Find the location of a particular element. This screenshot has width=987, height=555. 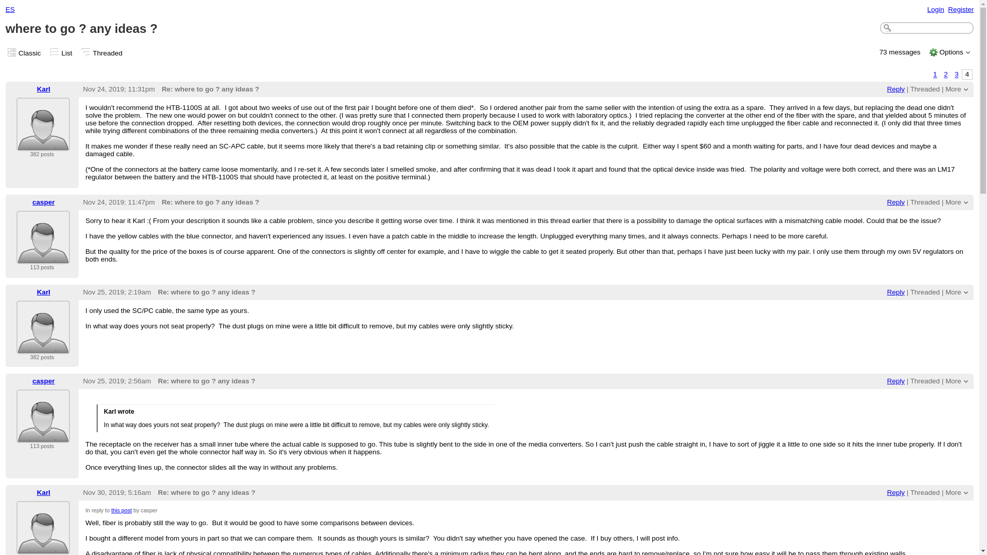

ES is located at coordinates (10, 9).